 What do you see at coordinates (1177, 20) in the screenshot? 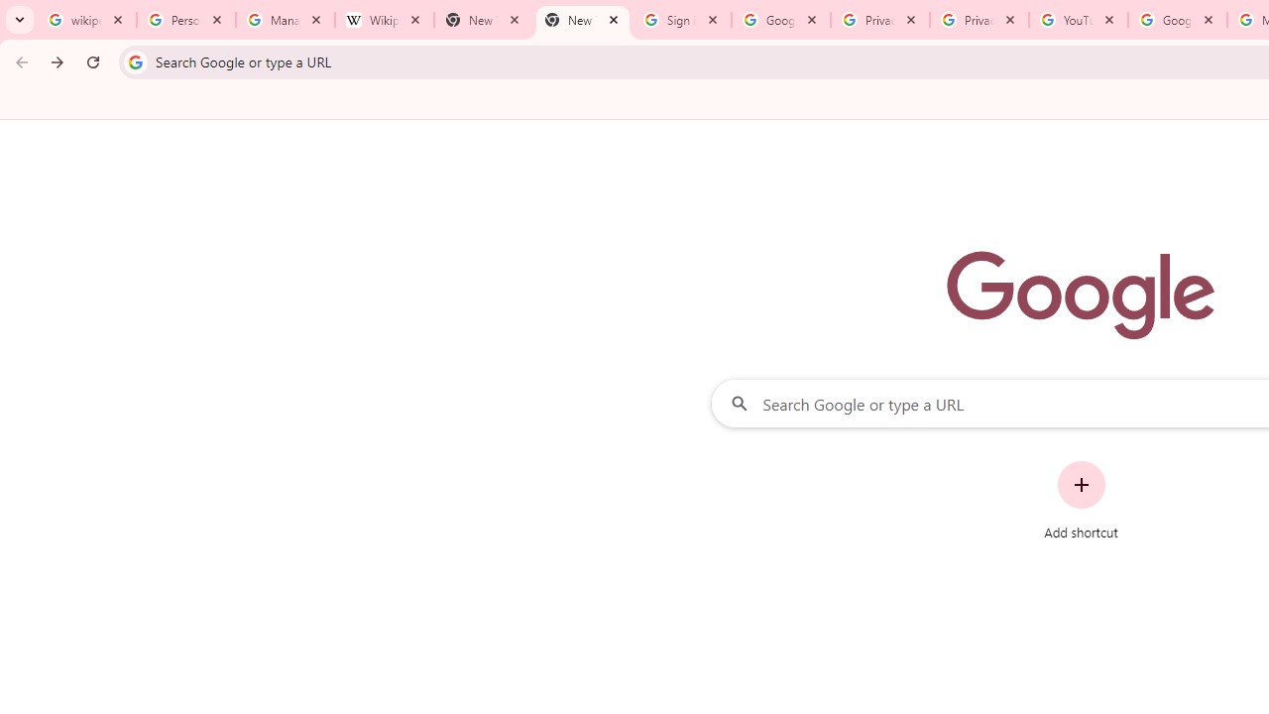
I see `Google Account Help` at bounding box center [1177, 20].